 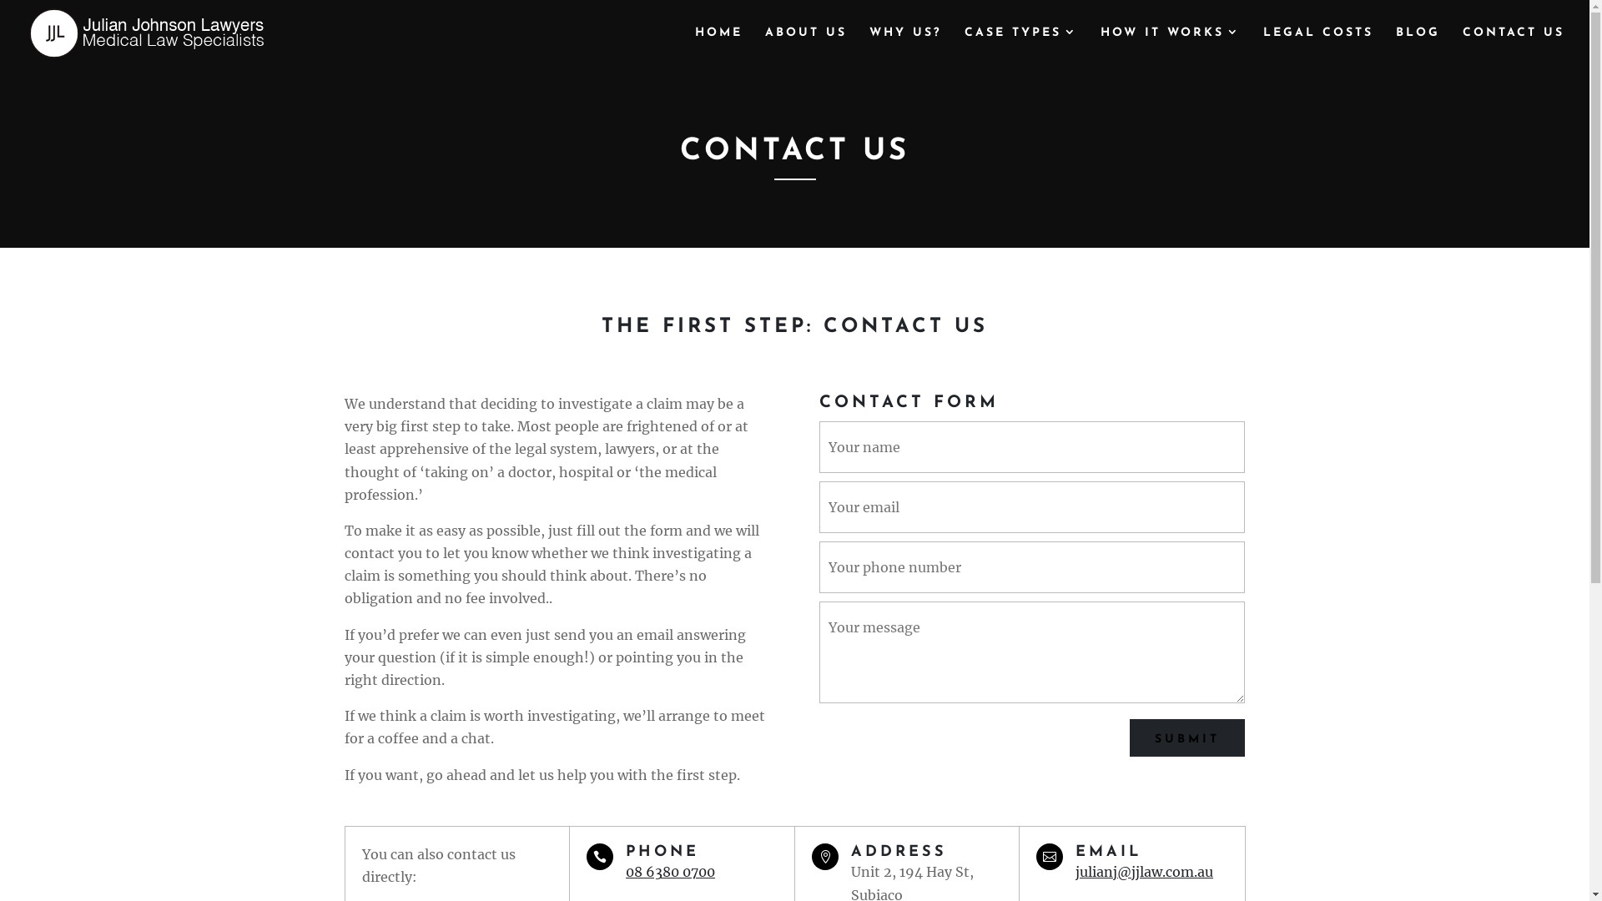 What do you see at coordinates (906, 47) in the screenshot?
I see `WHY US?` at bounding box center [906, 47].